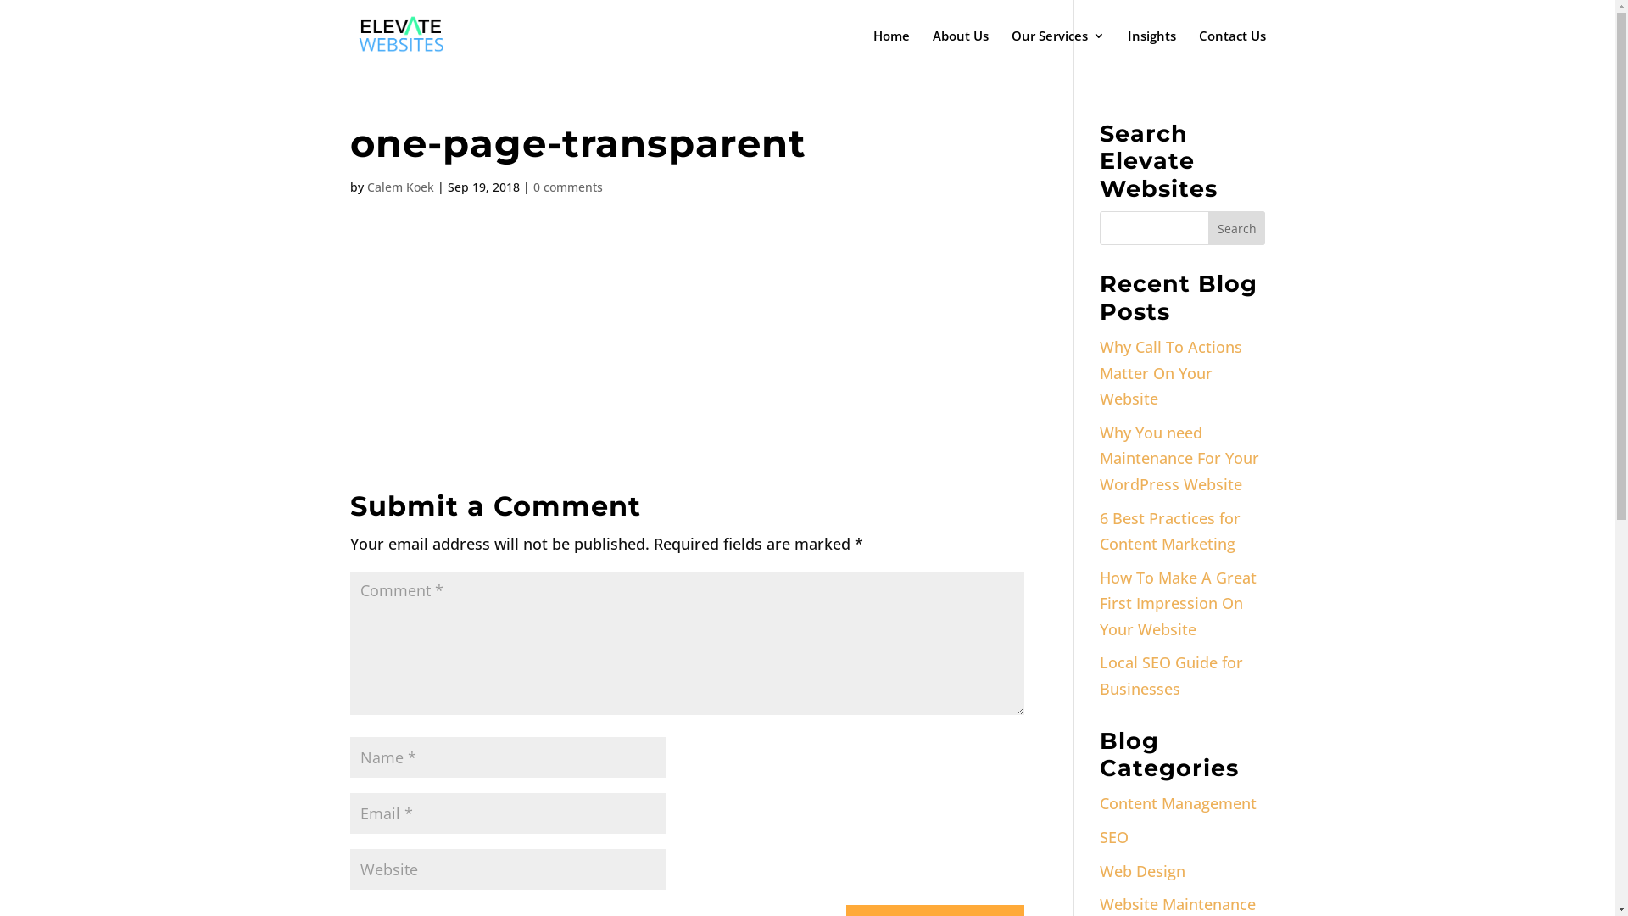  I want to click on Insights, so click(1151, 51).